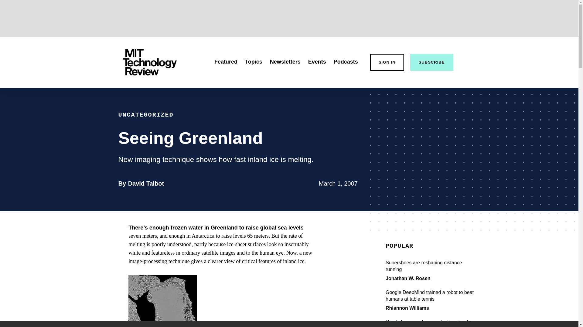  I want to click on UNCATEGORIZED, so click(146, 115).